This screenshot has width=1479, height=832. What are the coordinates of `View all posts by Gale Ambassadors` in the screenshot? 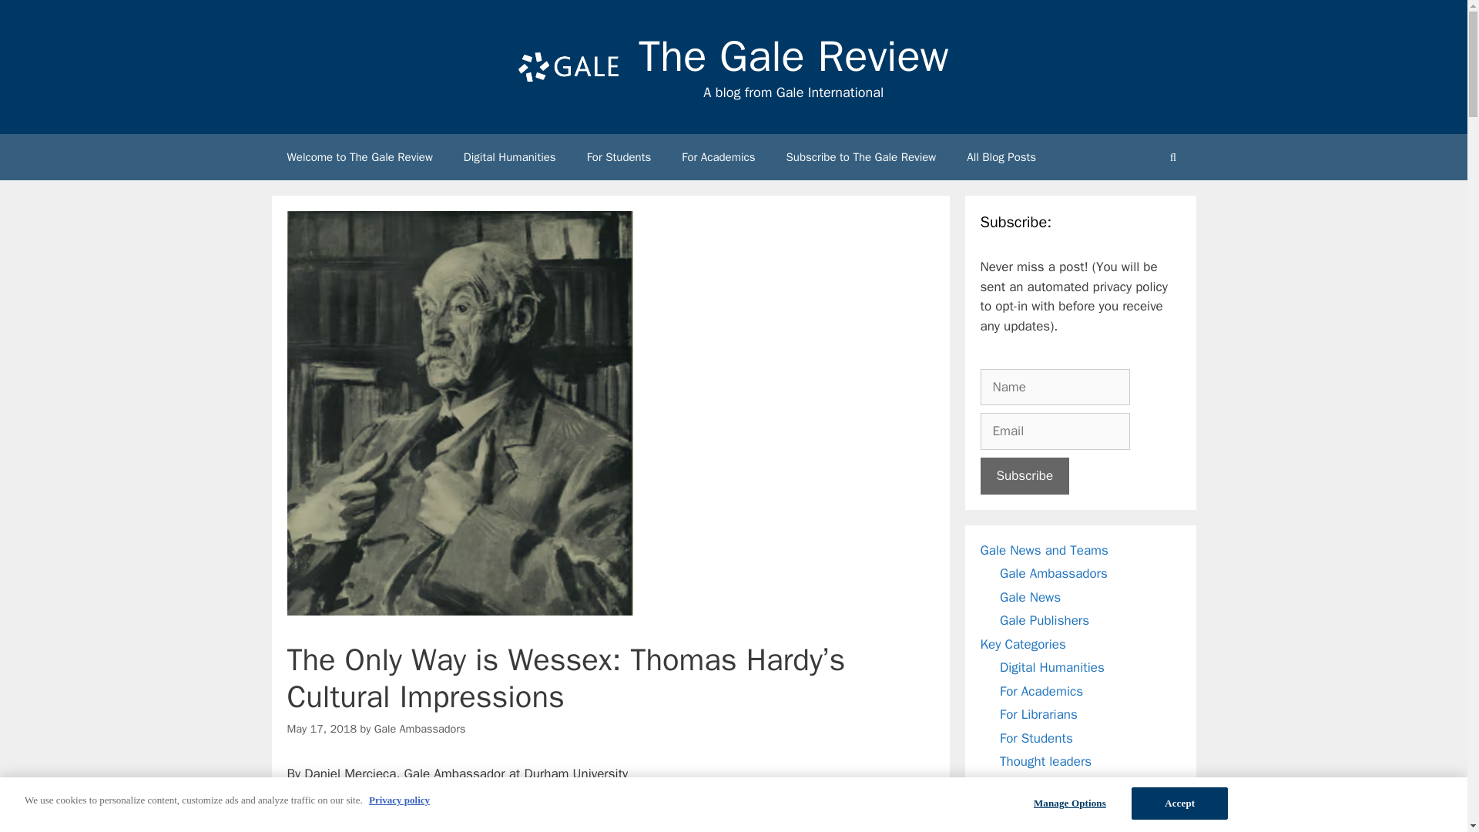 It's located at (419, 729).